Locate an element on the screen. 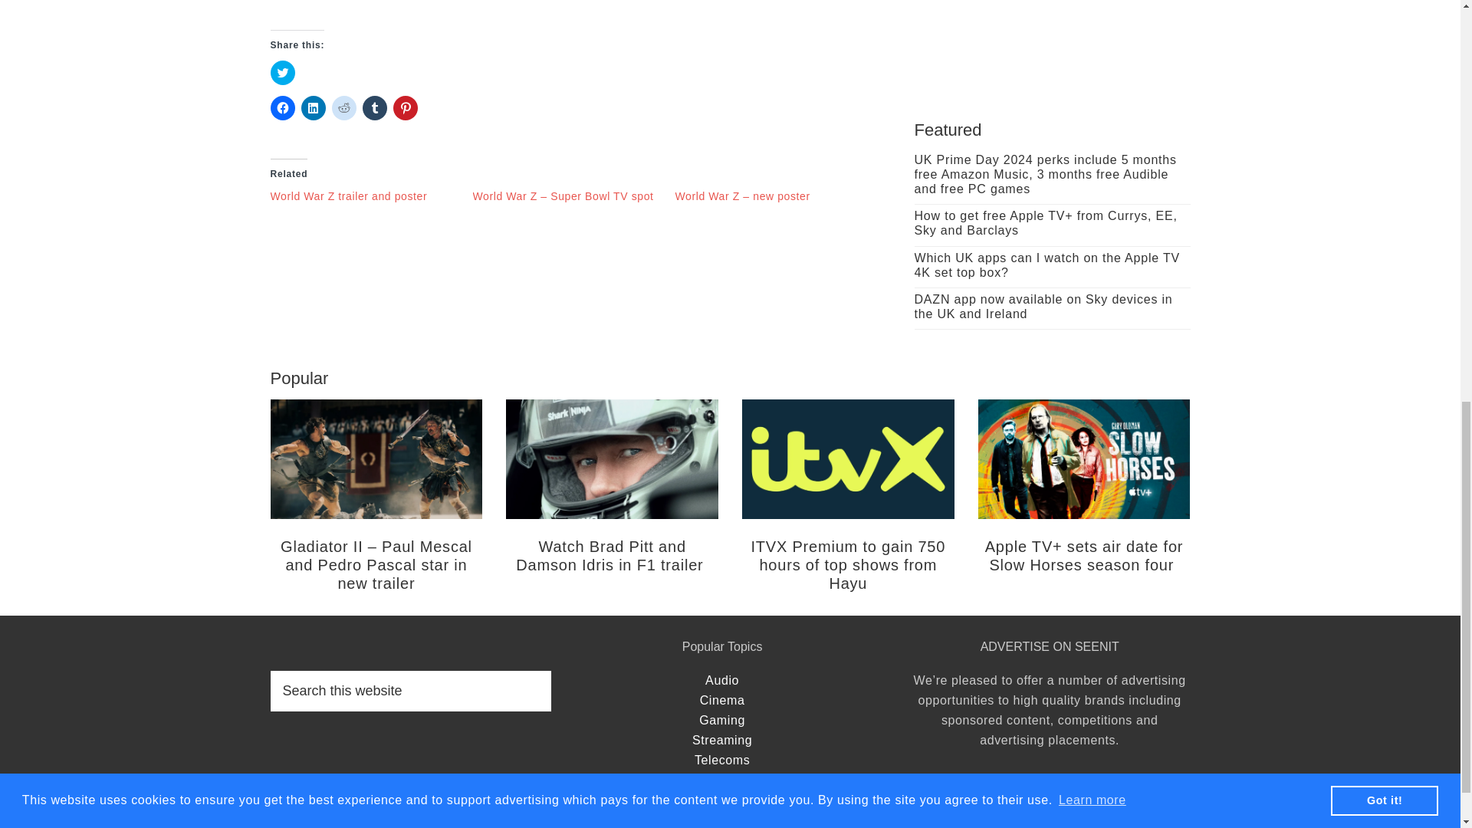  Which UK apps can I watch on the Apple TV 4K set top box?  is located at coordinates (1046, 265).